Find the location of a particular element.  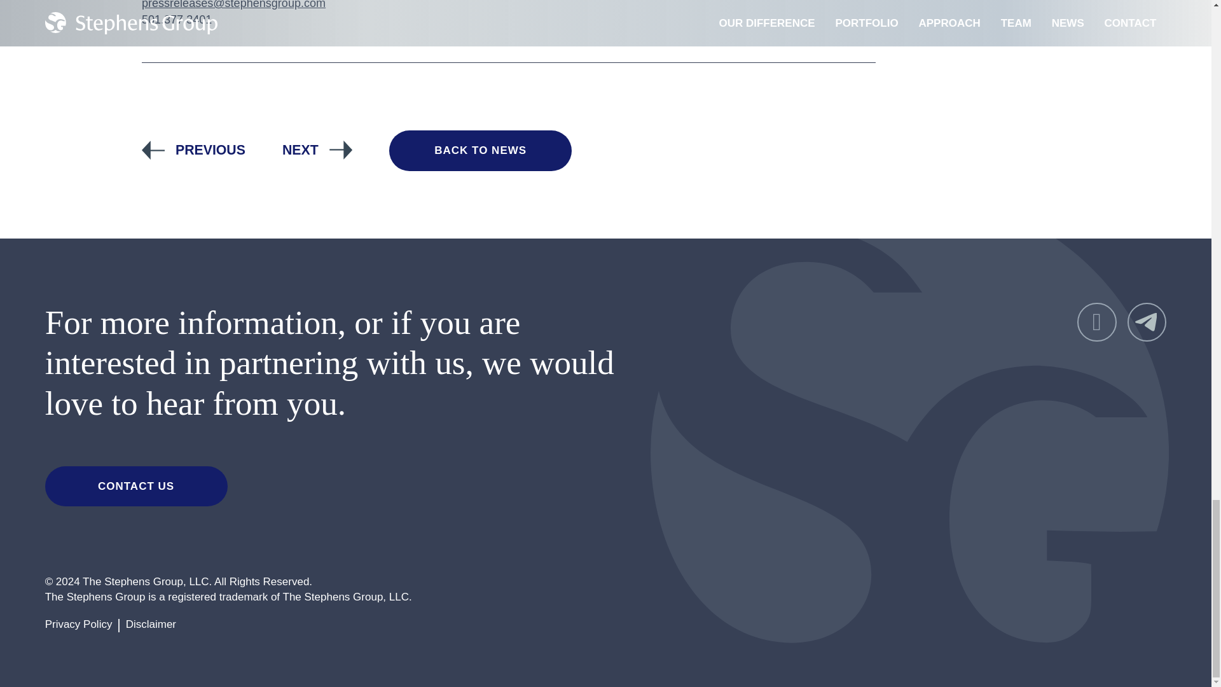

NEXT is located at coordinates (317, 150).